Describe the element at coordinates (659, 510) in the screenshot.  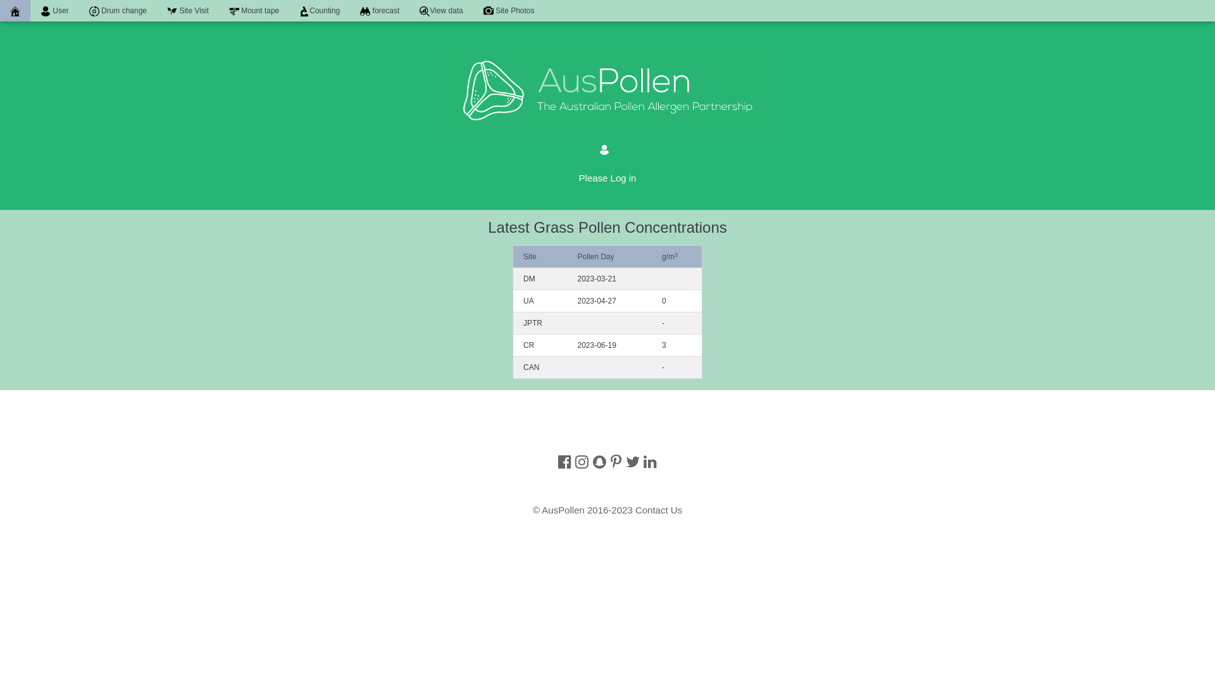
I see `Contact Us` at that location.